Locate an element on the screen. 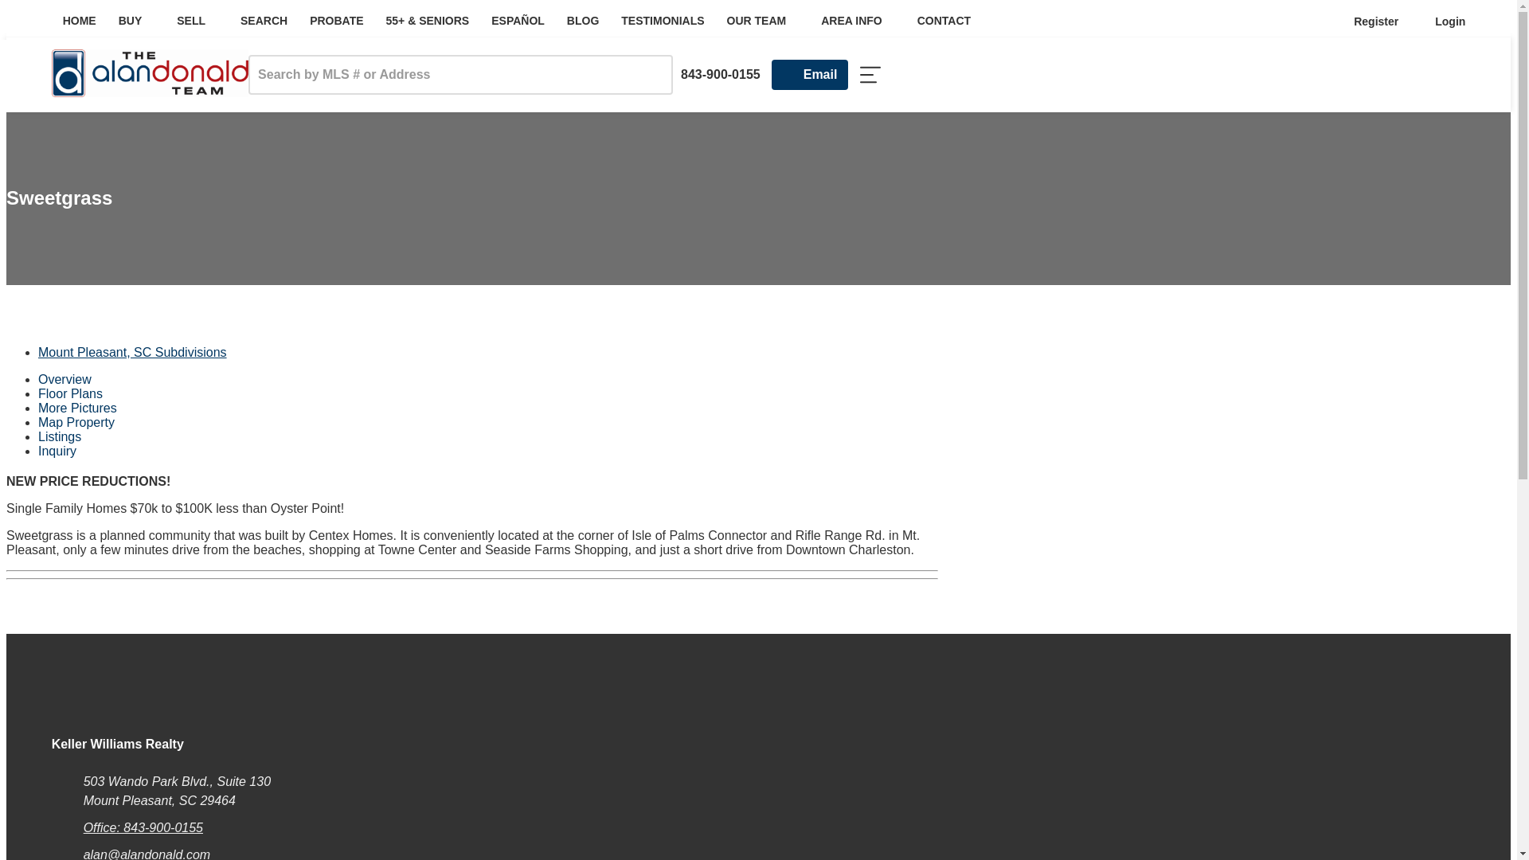 This screenshot has width=1529, height=860. CONTACT is located at coordinates (944, 21).